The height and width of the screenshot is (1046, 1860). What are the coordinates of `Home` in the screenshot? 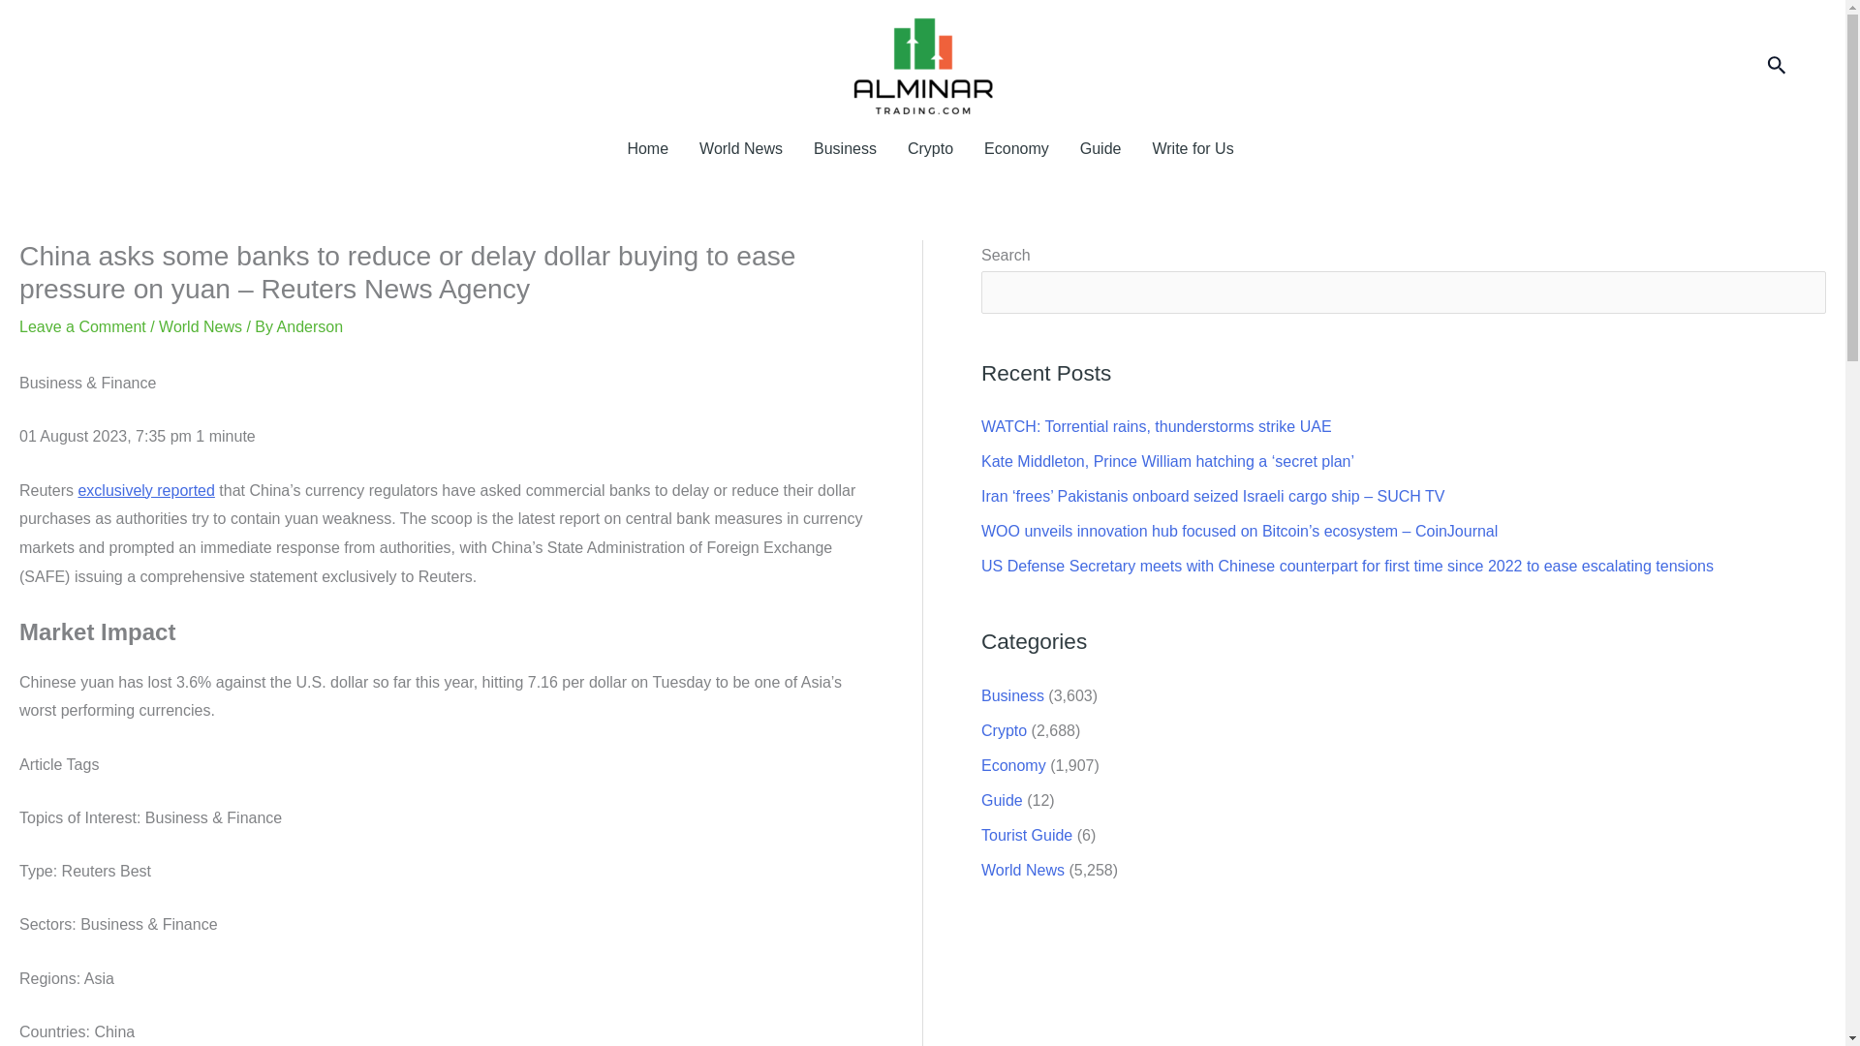 It's located at (647, 149).